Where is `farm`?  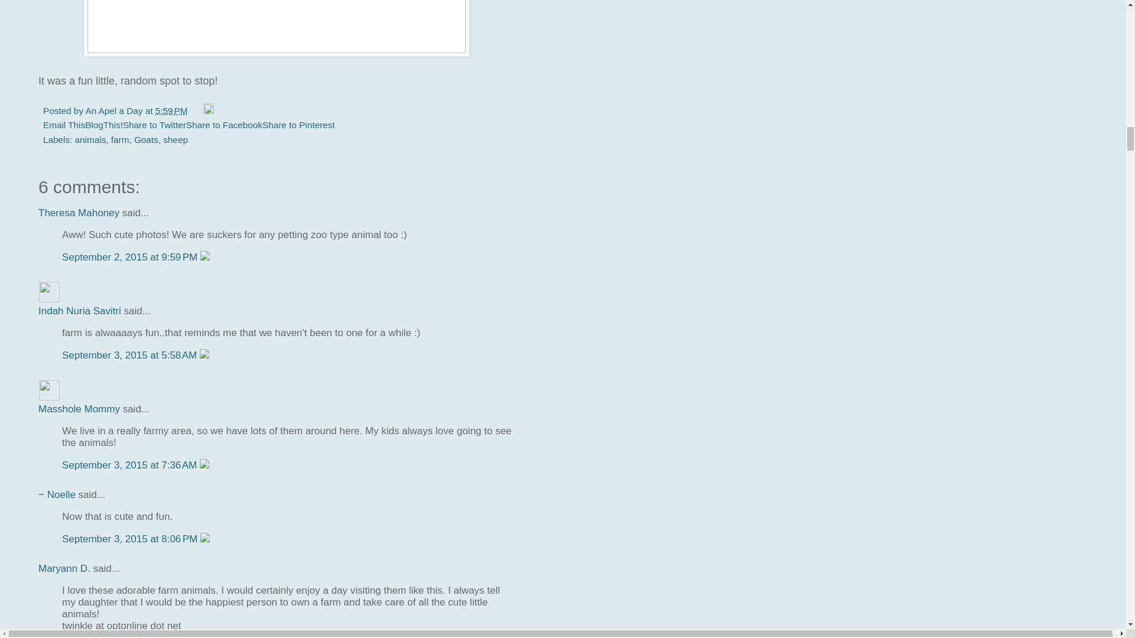 farm is located at coordinates (120, 139).